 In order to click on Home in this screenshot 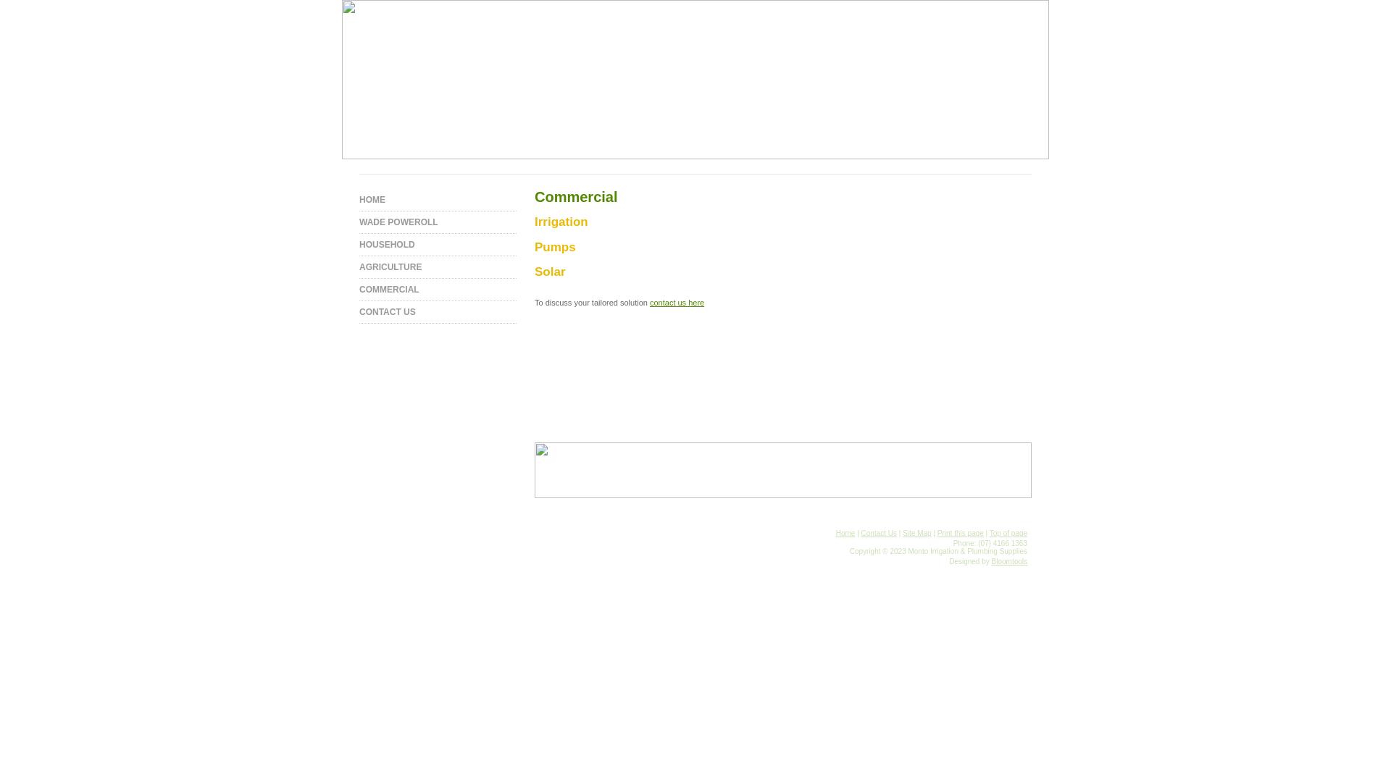, I will do `click(846, 533)`.